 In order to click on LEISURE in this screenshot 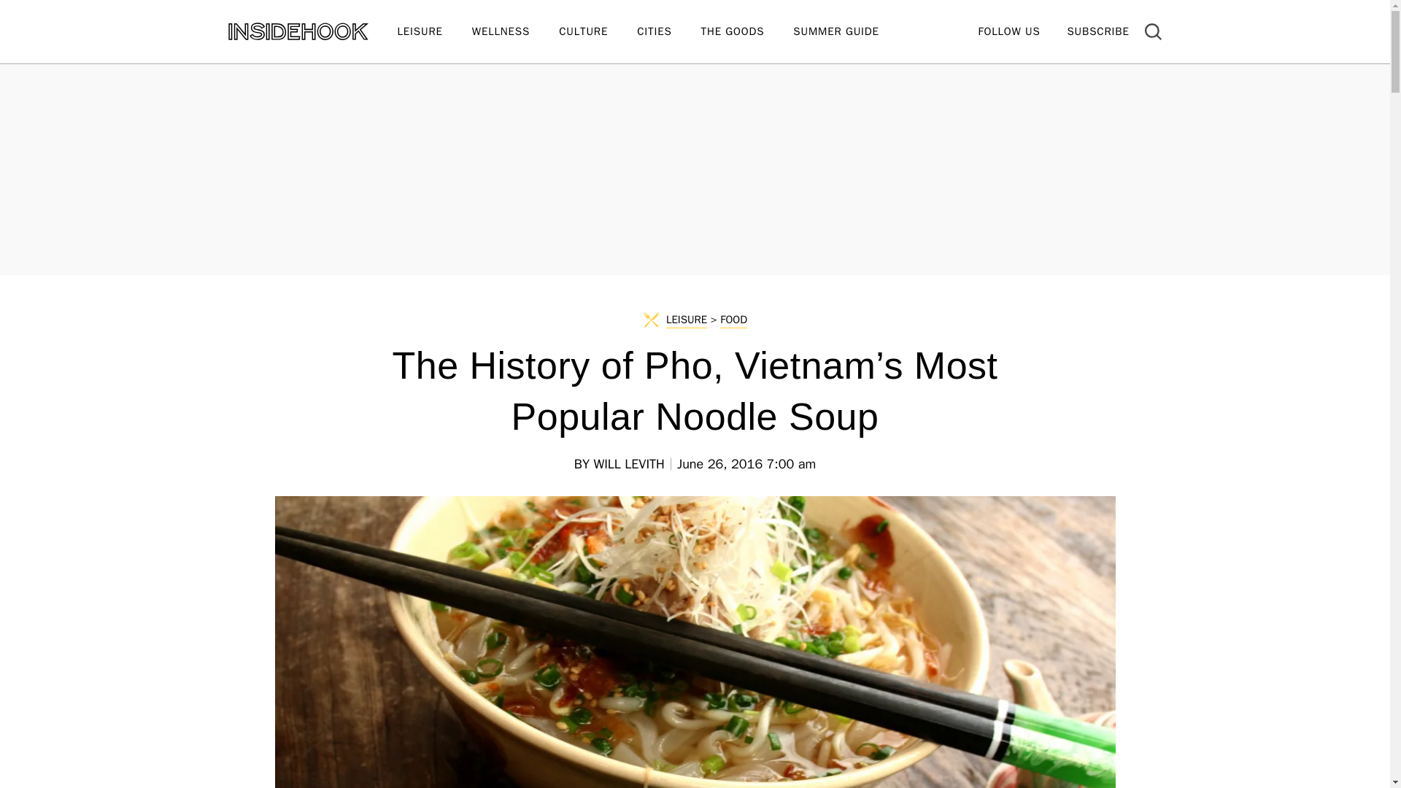, I will do `click(433, 32)`.